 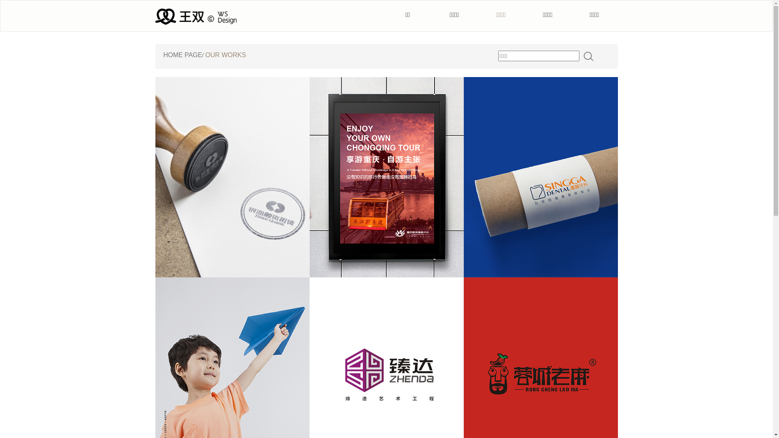 I want to click on HOME PAGE, so click(x=183, y=55).